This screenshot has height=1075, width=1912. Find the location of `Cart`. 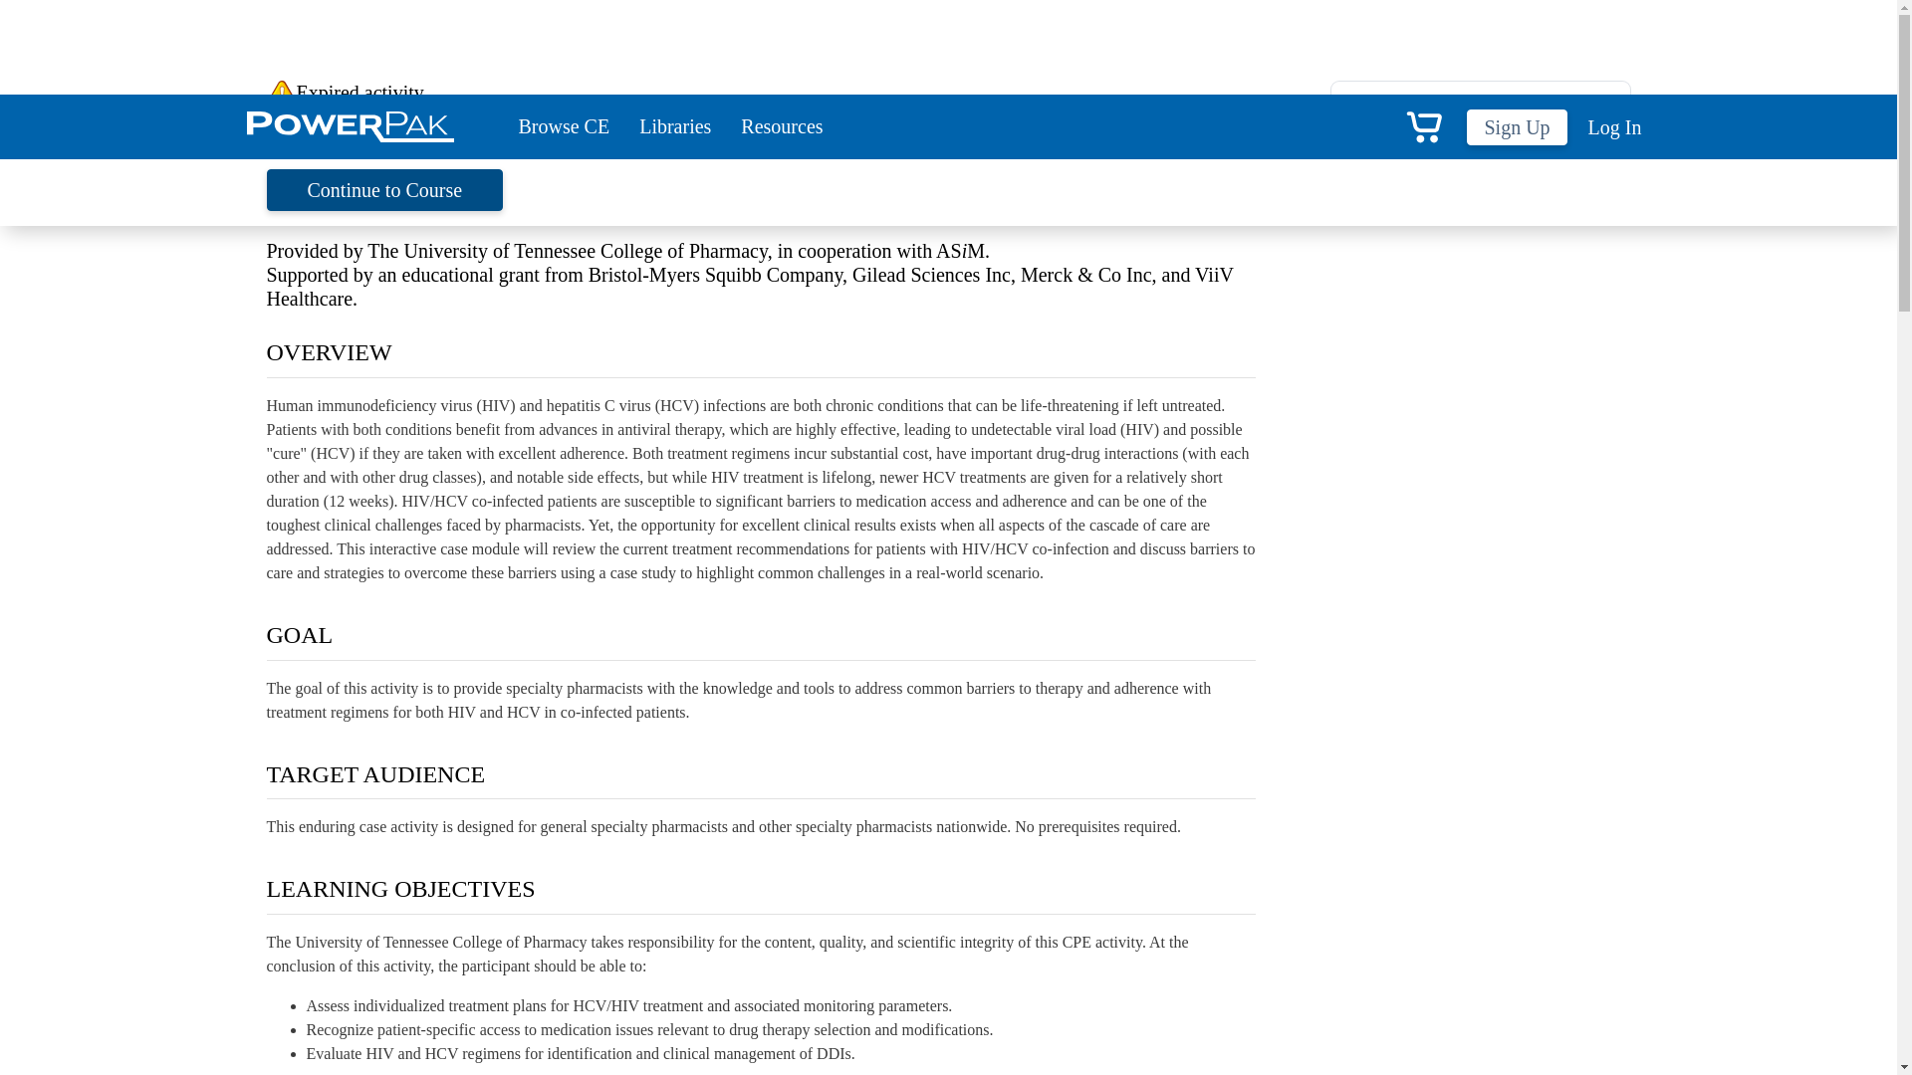

Cart is located at coordinates (1423, 125).